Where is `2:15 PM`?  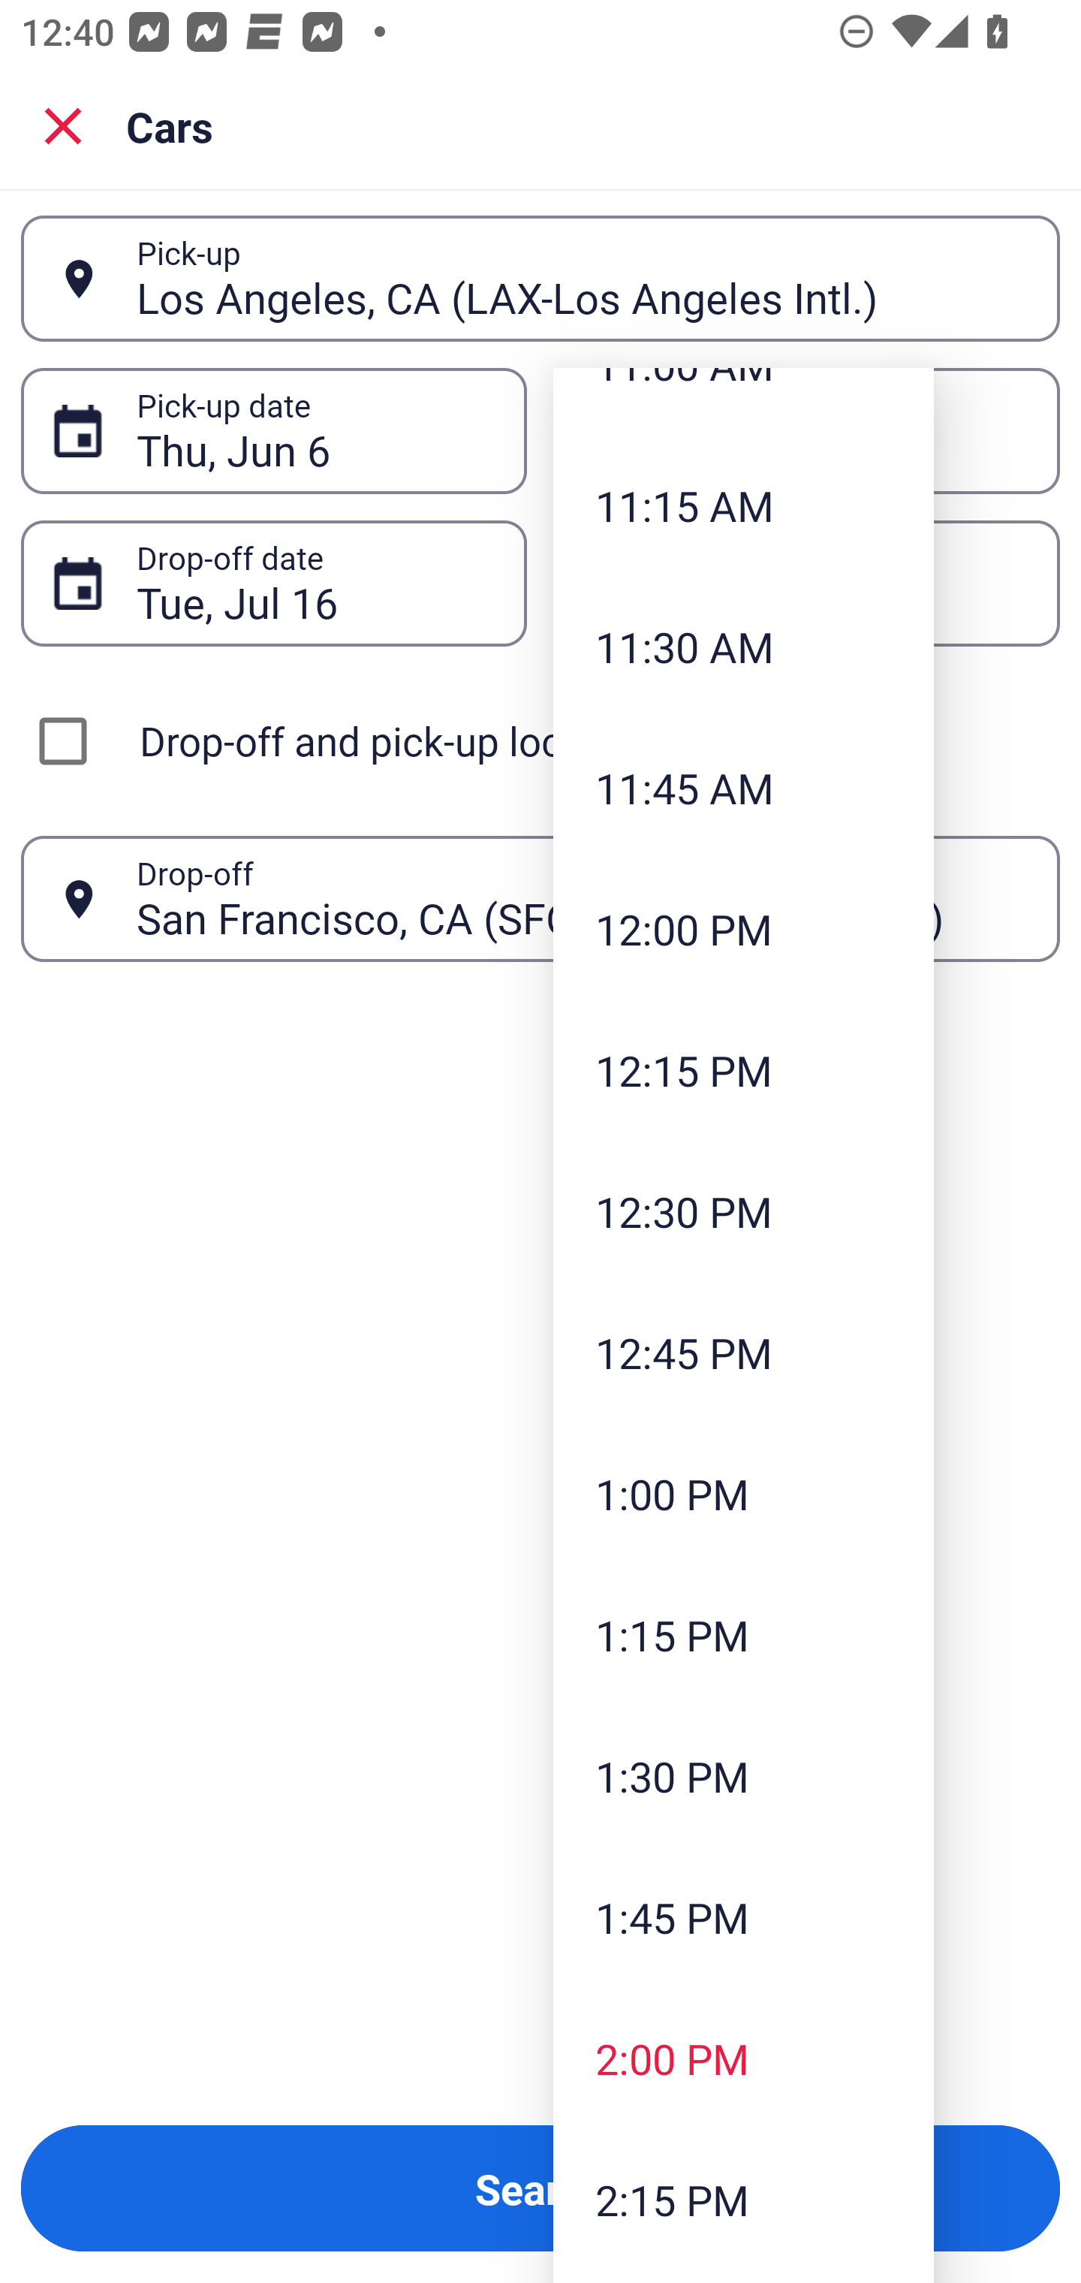 2:15 PM is located at coordinates (743, 2199).